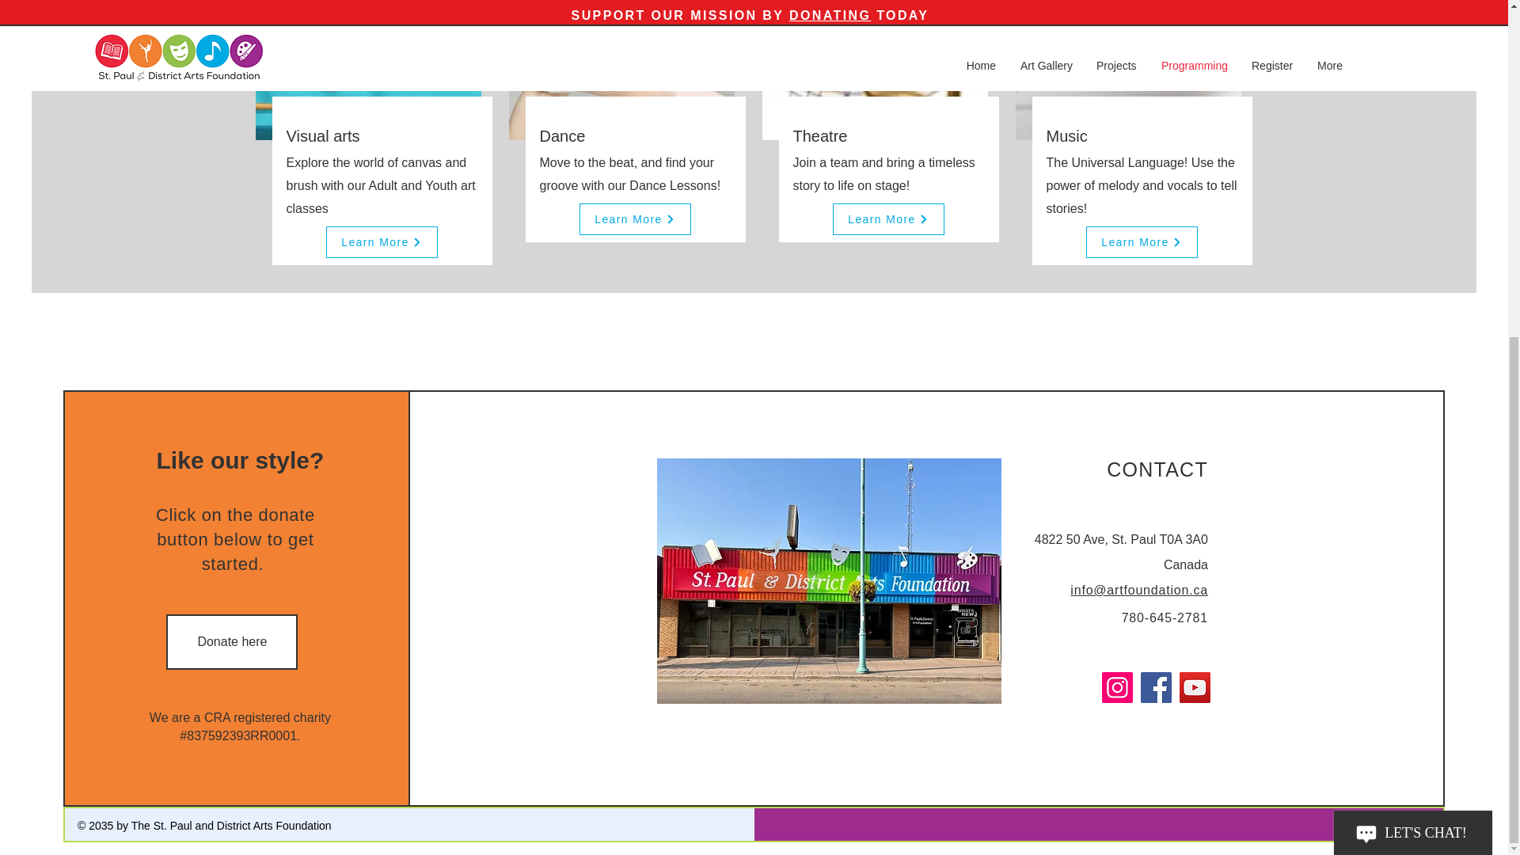 This screenshot has height=855, width=1520. I want to click on Learn More, so click(1142, 242).